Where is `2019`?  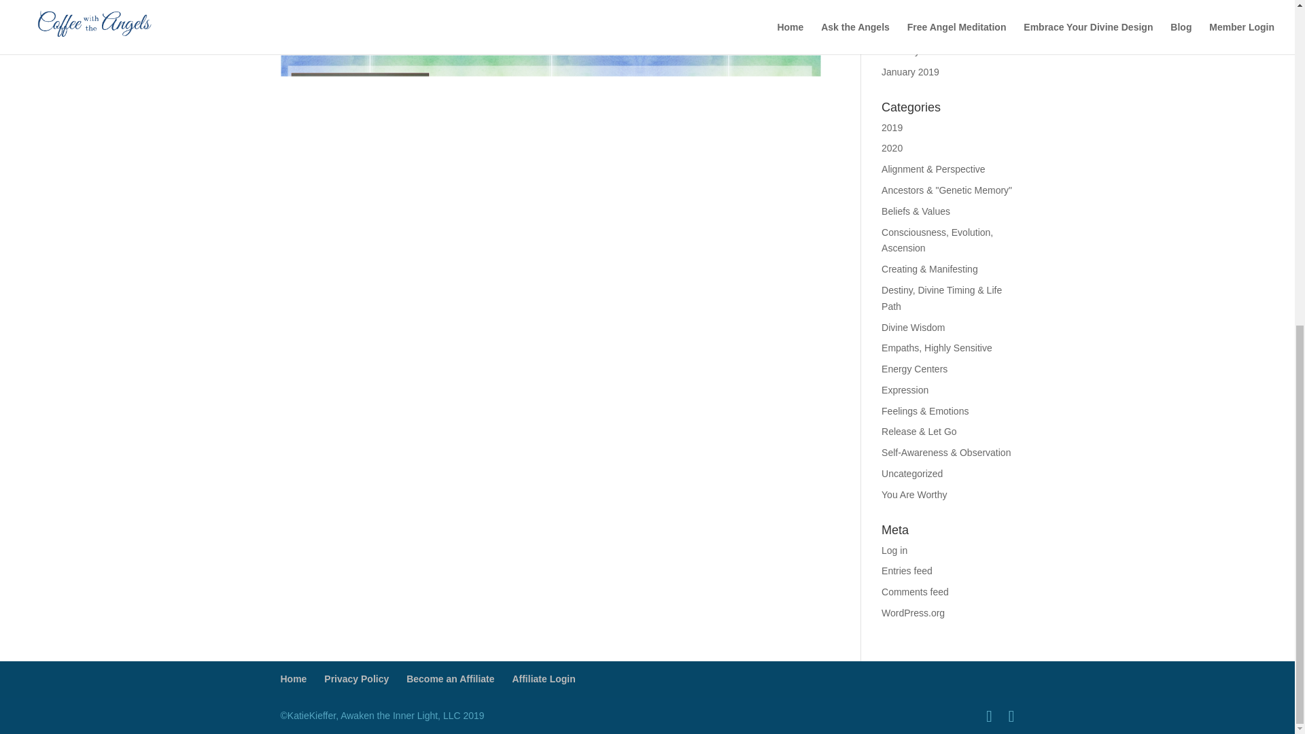
2019 is located at coordinates (892, 128).